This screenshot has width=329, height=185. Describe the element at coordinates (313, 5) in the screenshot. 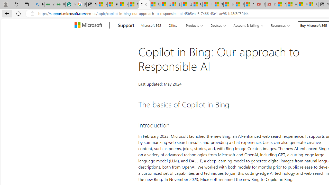

I see `Cloud Computing Services | Microsoft Azure` at that location.